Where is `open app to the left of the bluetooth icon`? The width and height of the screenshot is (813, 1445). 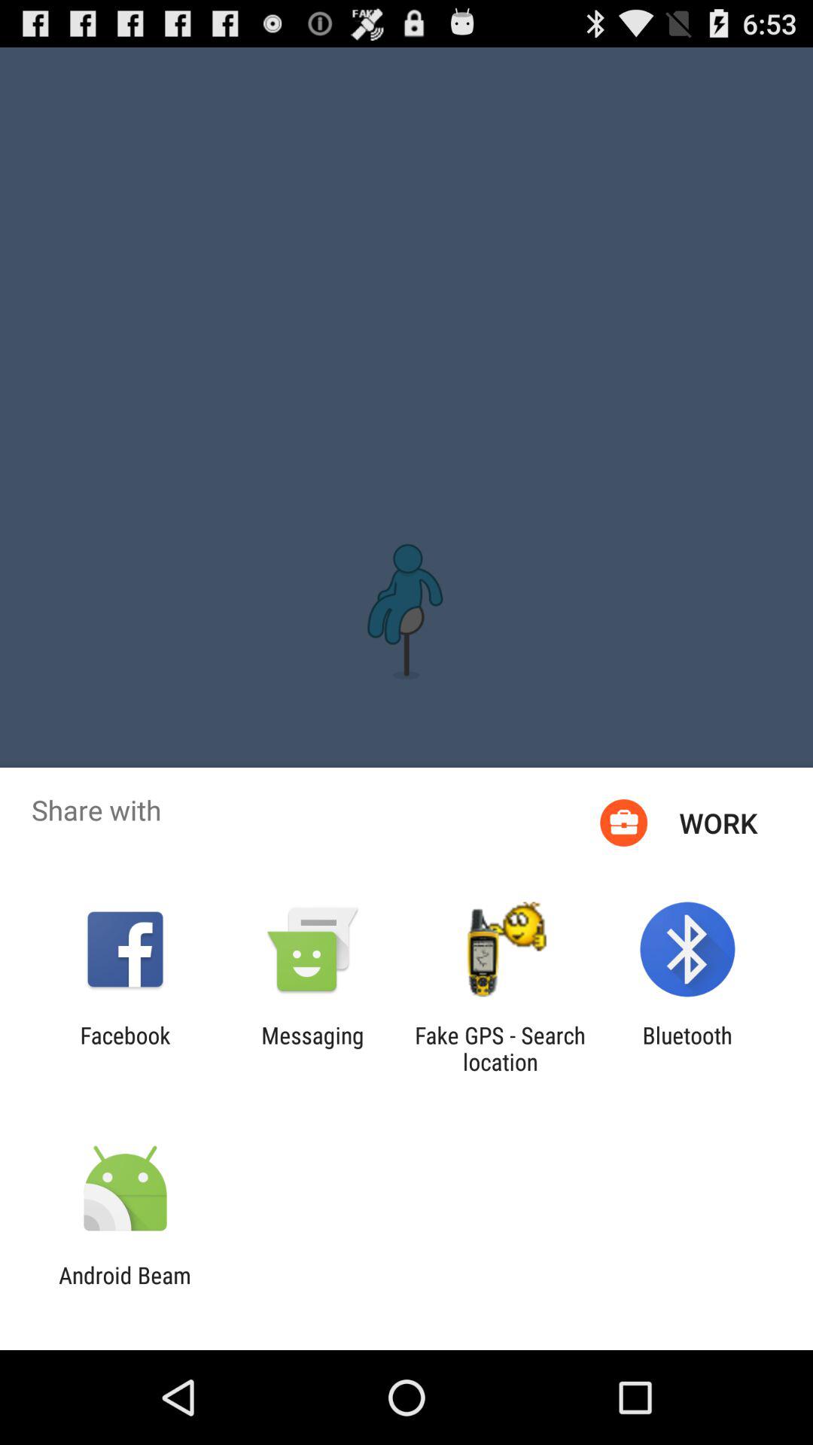
open app to the left of the bluetooth icon is located at coordinates (500, 1048).